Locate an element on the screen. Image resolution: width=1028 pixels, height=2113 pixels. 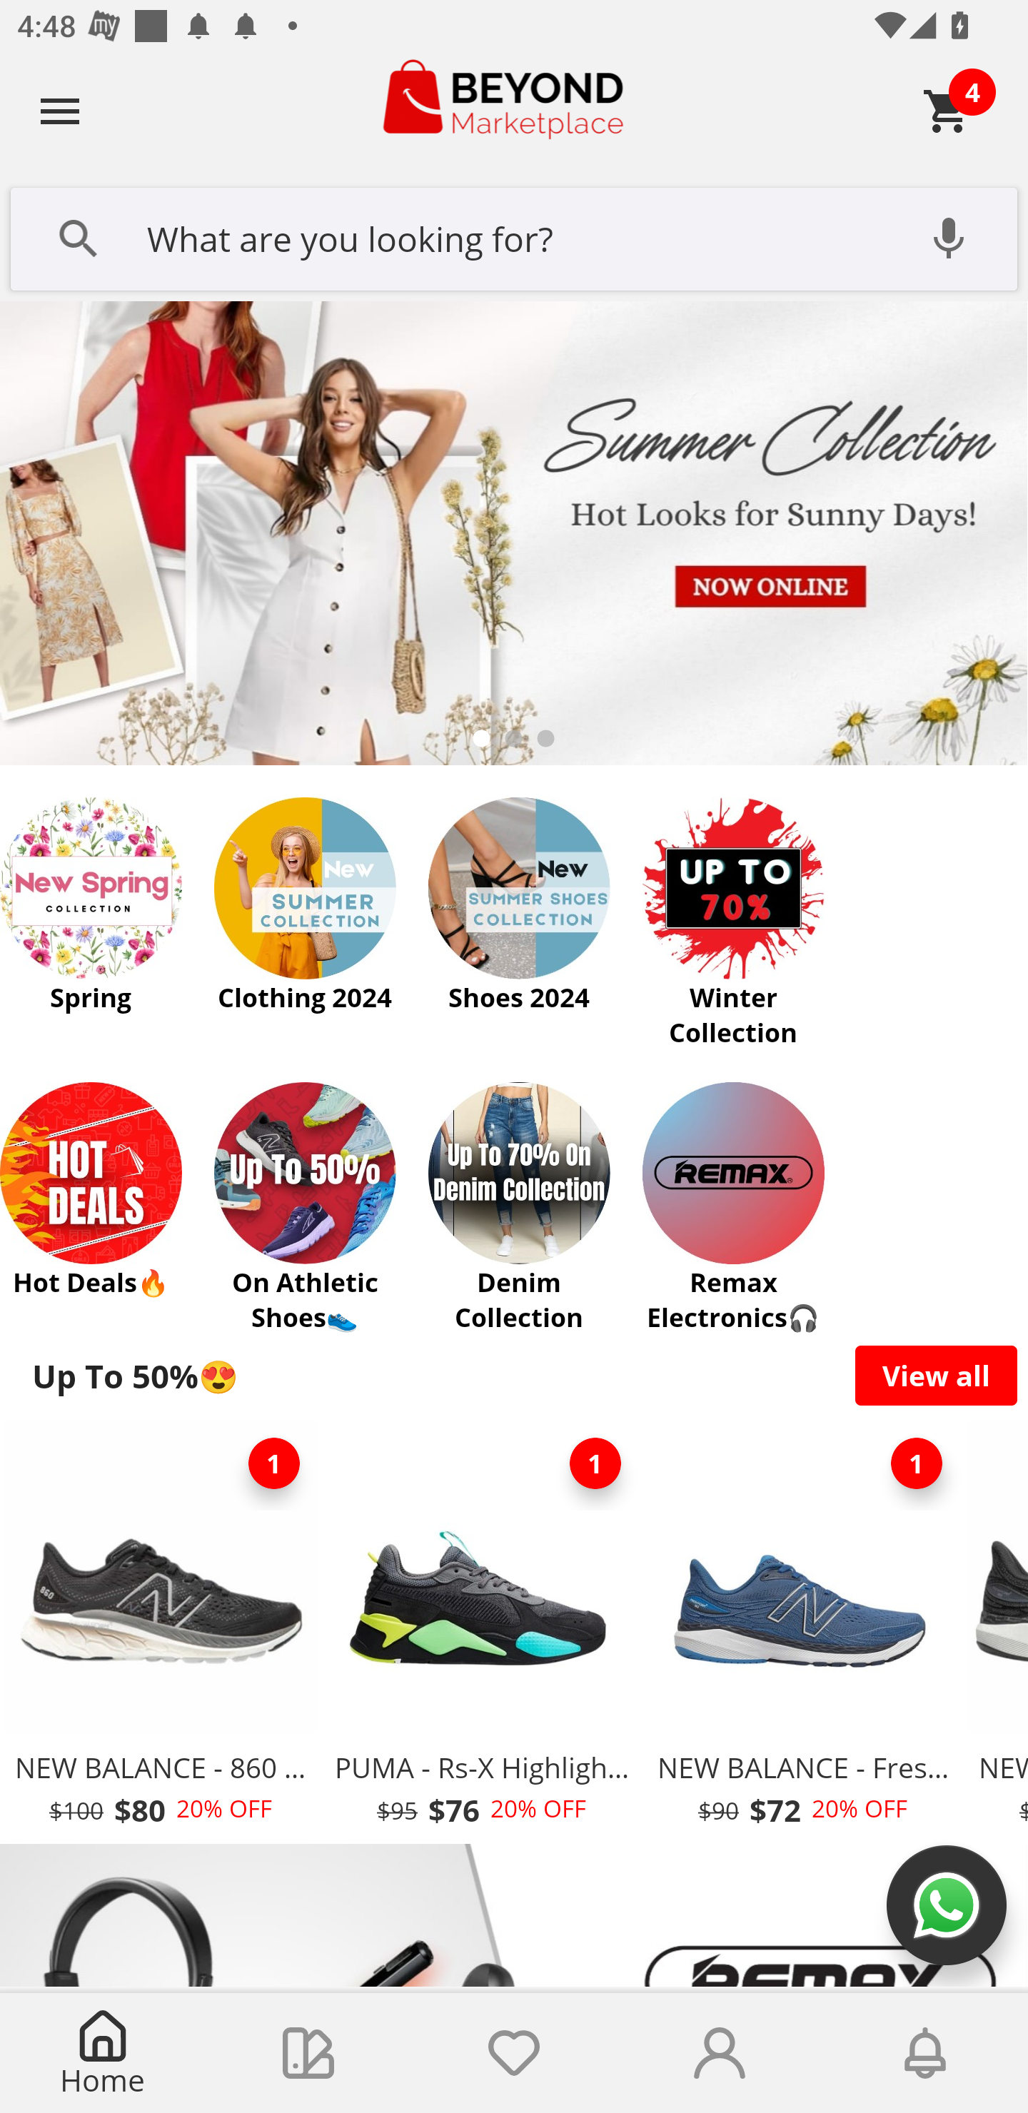
Account is located at coordinates (720, 2053).